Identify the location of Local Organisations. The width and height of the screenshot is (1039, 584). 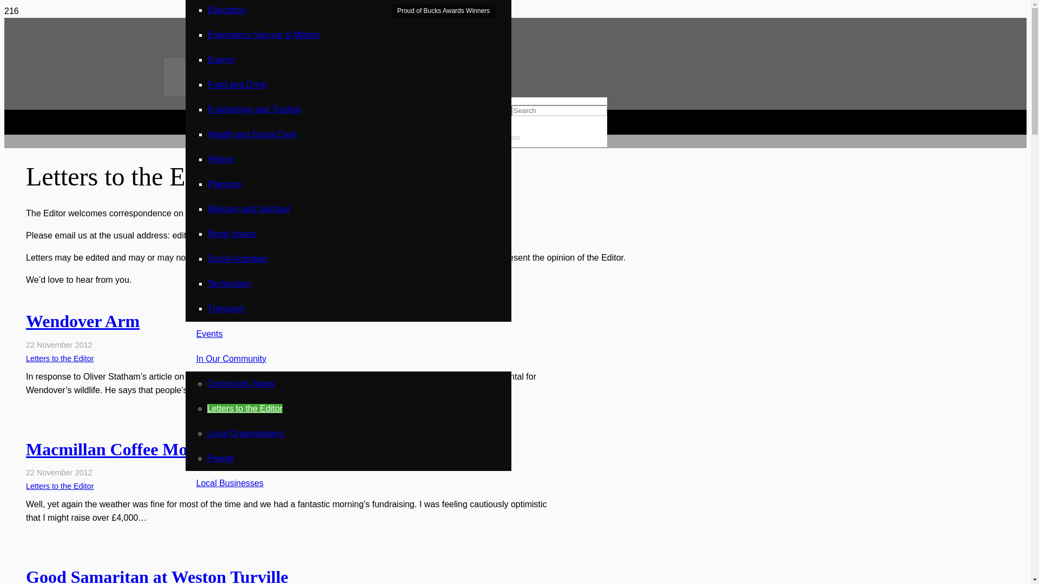
(245, 433).